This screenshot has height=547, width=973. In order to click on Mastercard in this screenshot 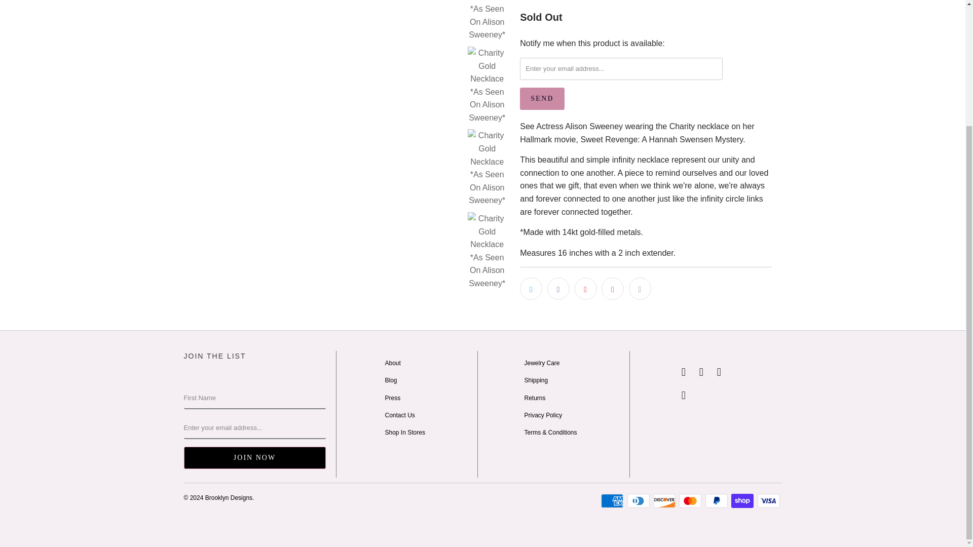, I will do `click(691, 501)`.